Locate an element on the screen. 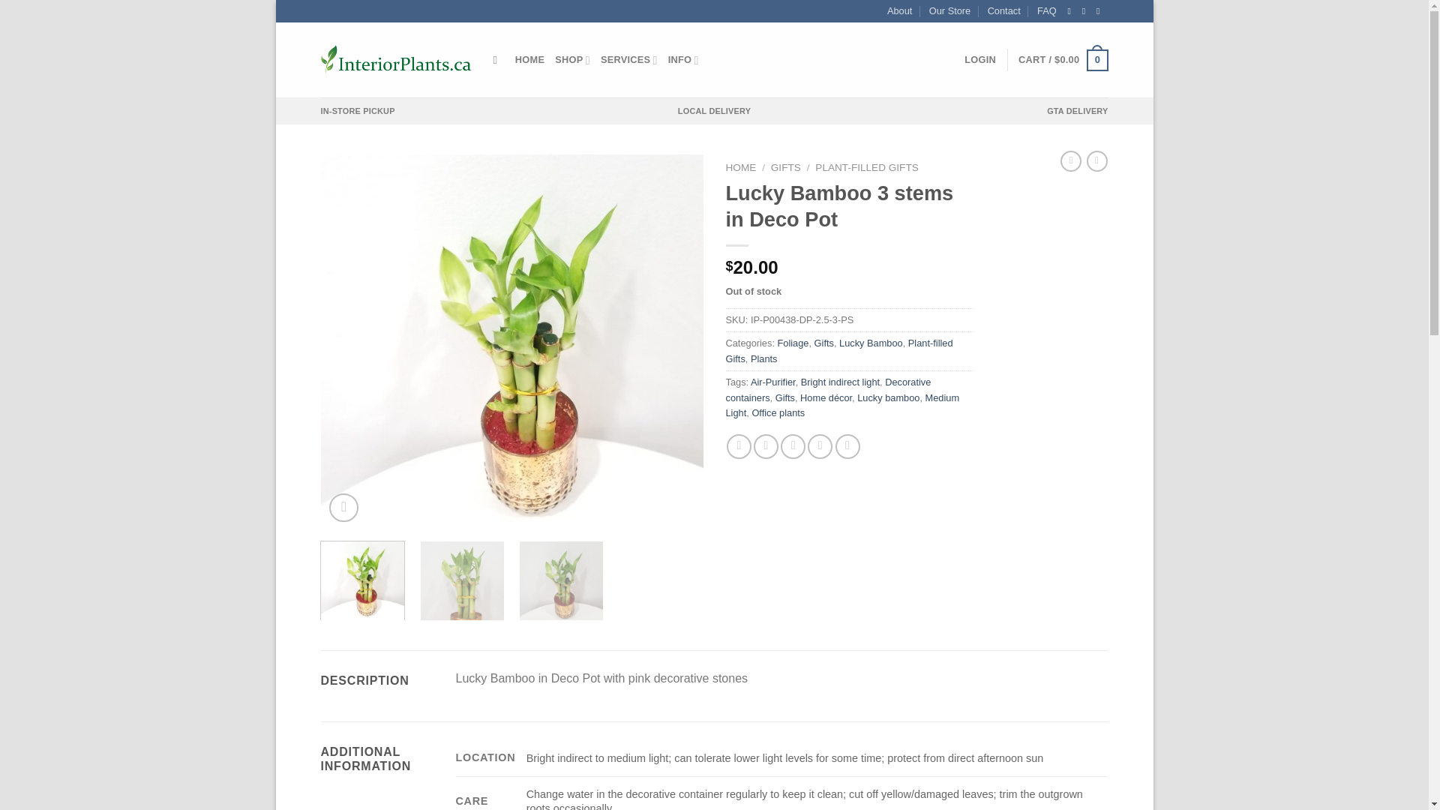 The width and height of the screenshot is (1440, 810). HOME is located at coordinates (529, 60).